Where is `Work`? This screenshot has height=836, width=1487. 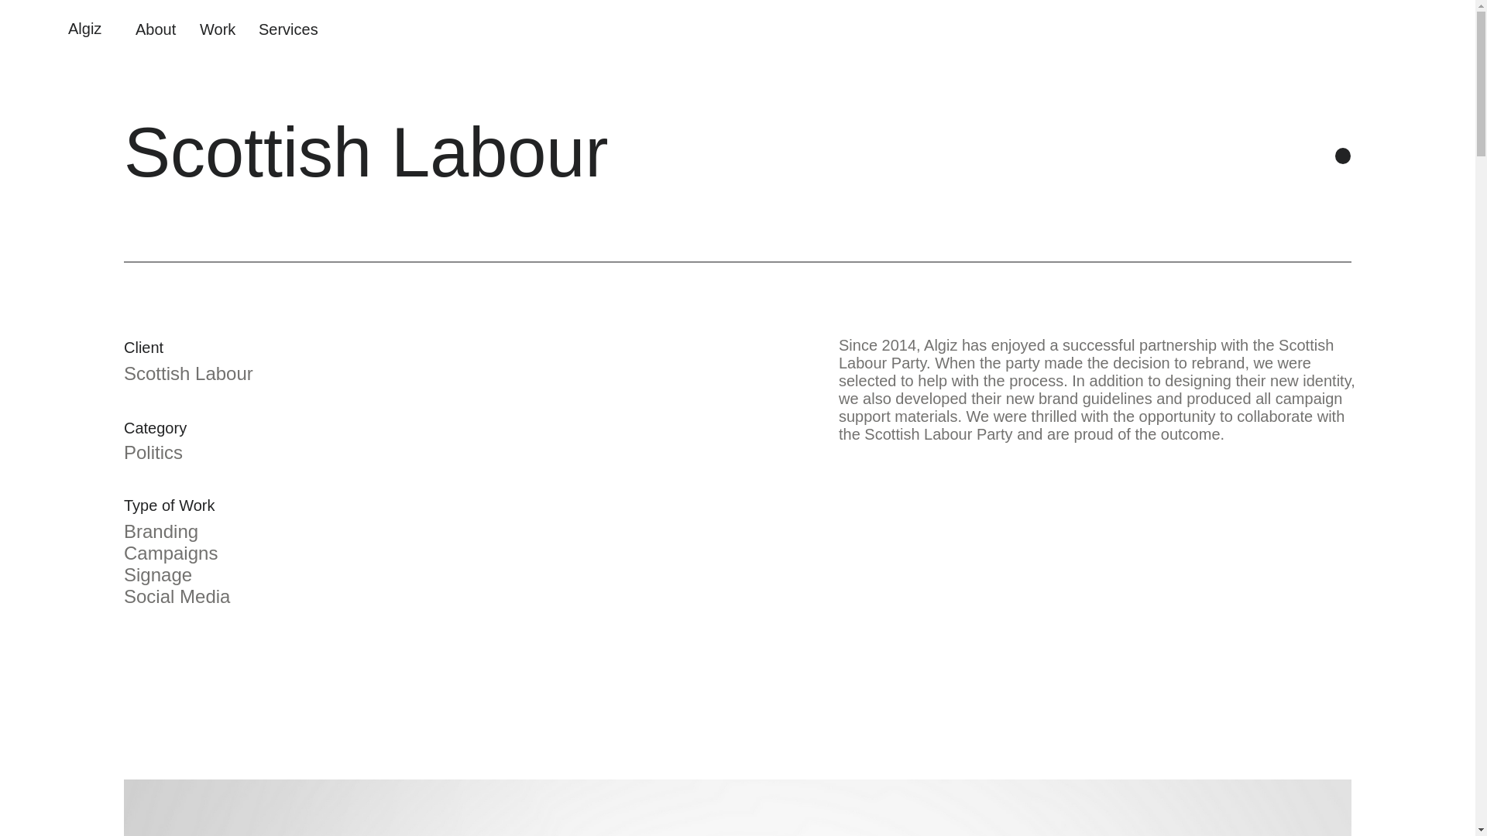
Work is located at coordinates (217, 29).